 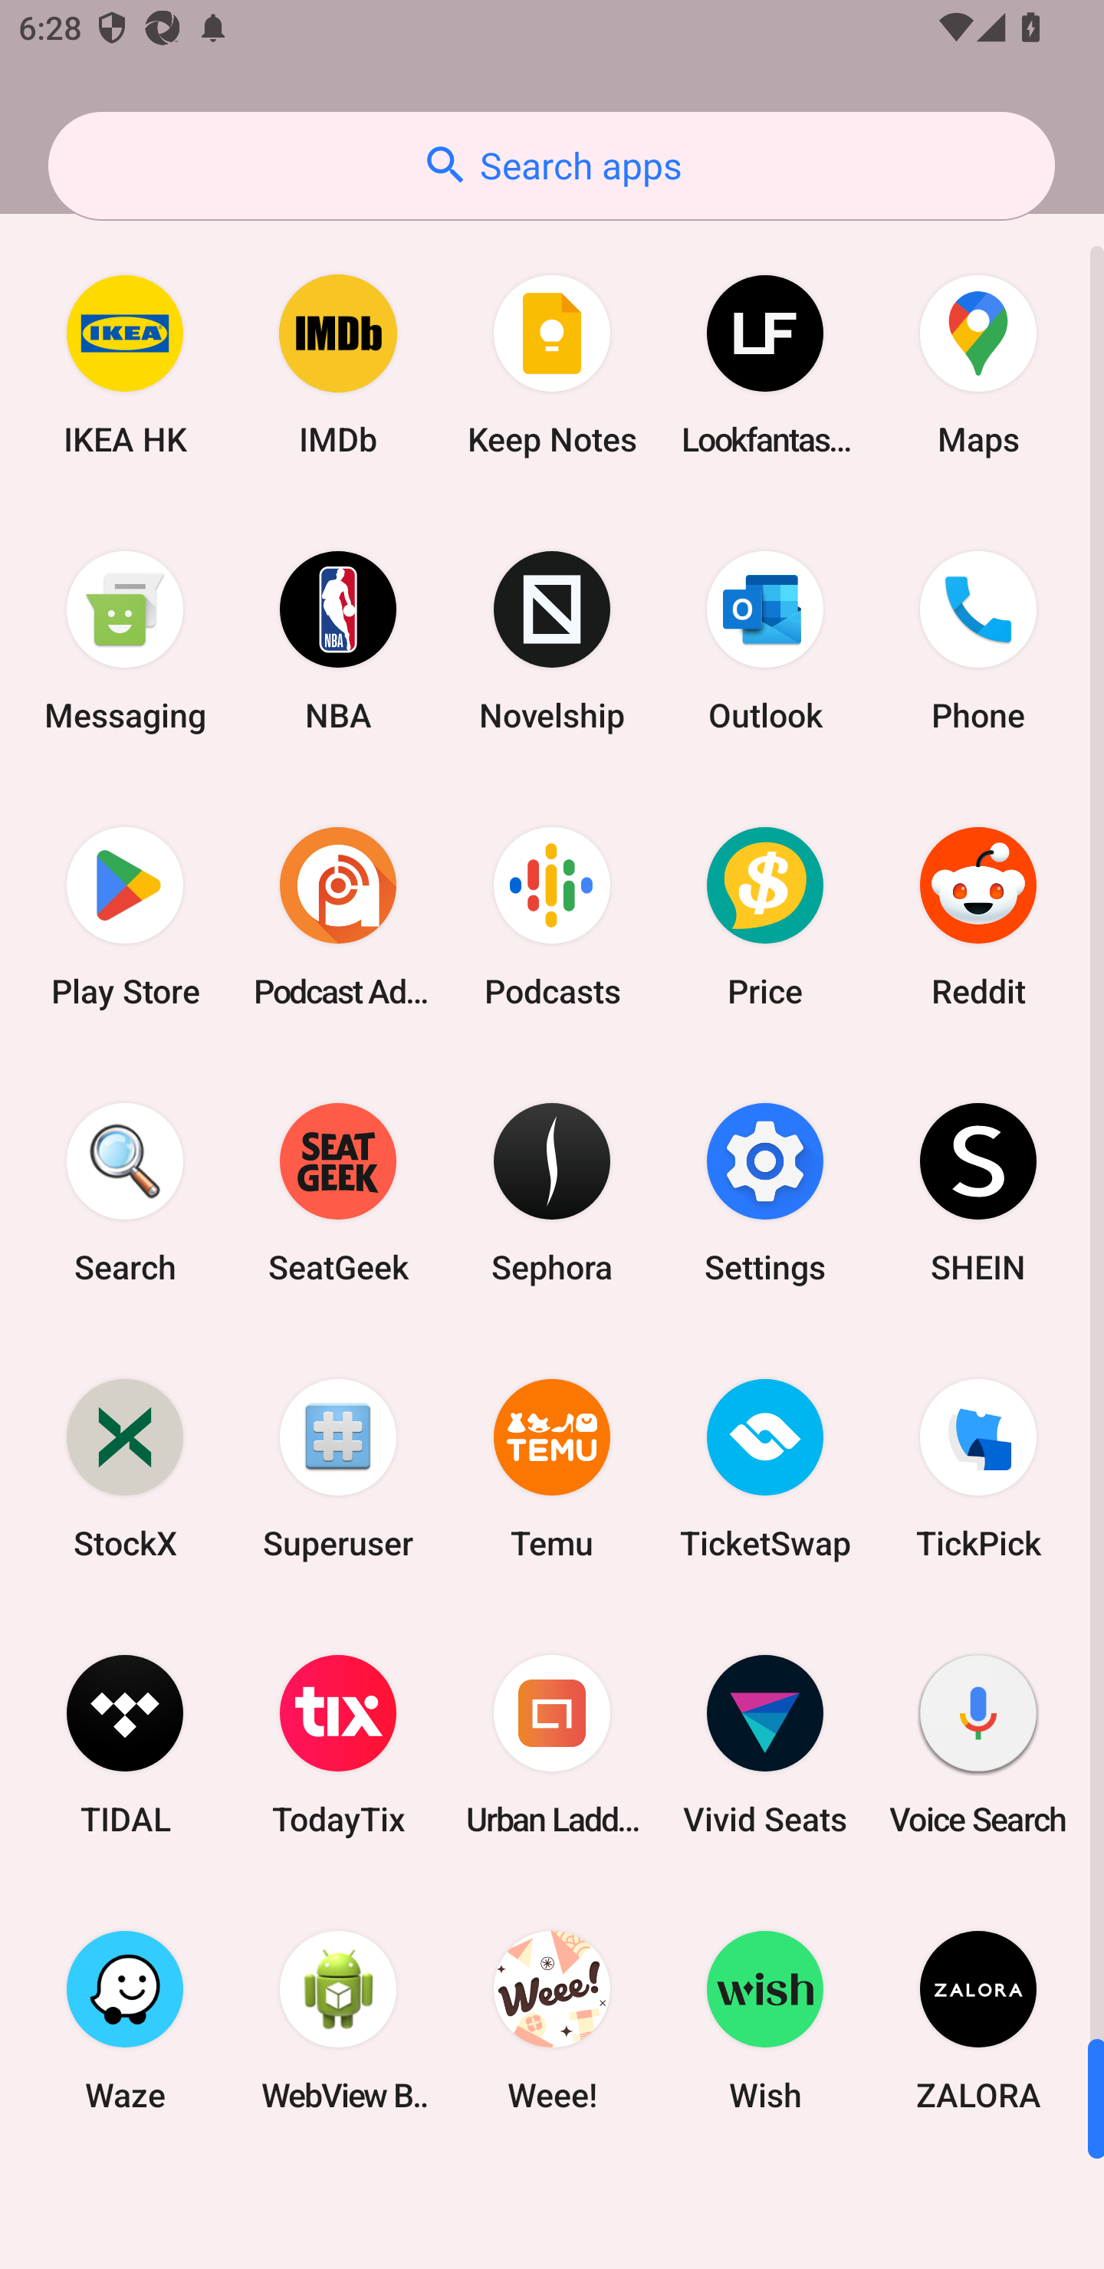 I want to click on SHEIN, so click(x=978, y=1192).